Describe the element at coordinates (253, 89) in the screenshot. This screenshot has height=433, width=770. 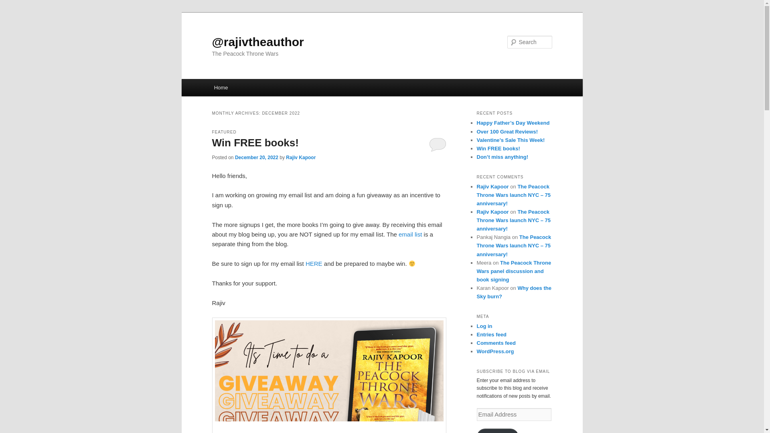
I see `Skip to secondary content` at that location.